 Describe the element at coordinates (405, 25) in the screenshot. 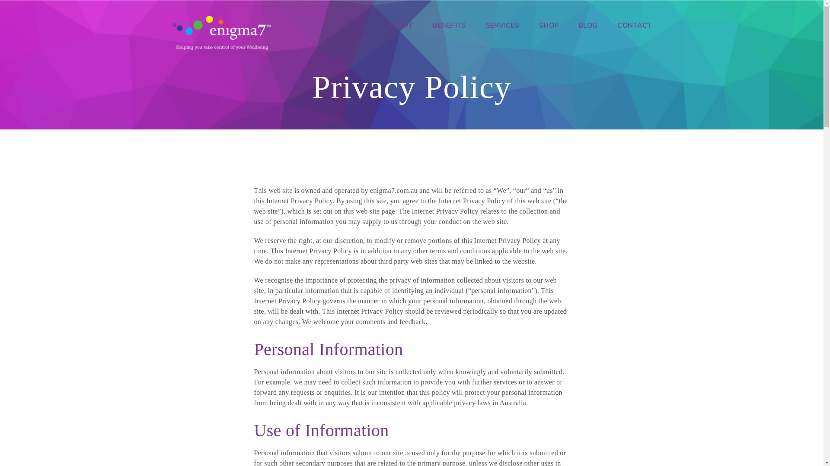

I see `ABOUT` at that location.